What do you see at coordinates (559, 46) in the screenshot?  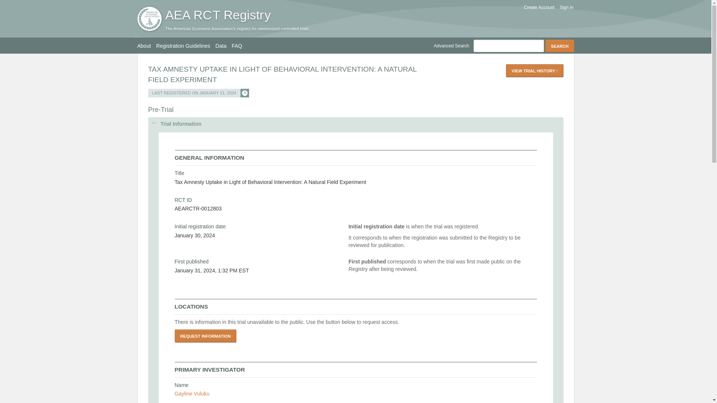 I see `Search` at bounding box center [559, 46].